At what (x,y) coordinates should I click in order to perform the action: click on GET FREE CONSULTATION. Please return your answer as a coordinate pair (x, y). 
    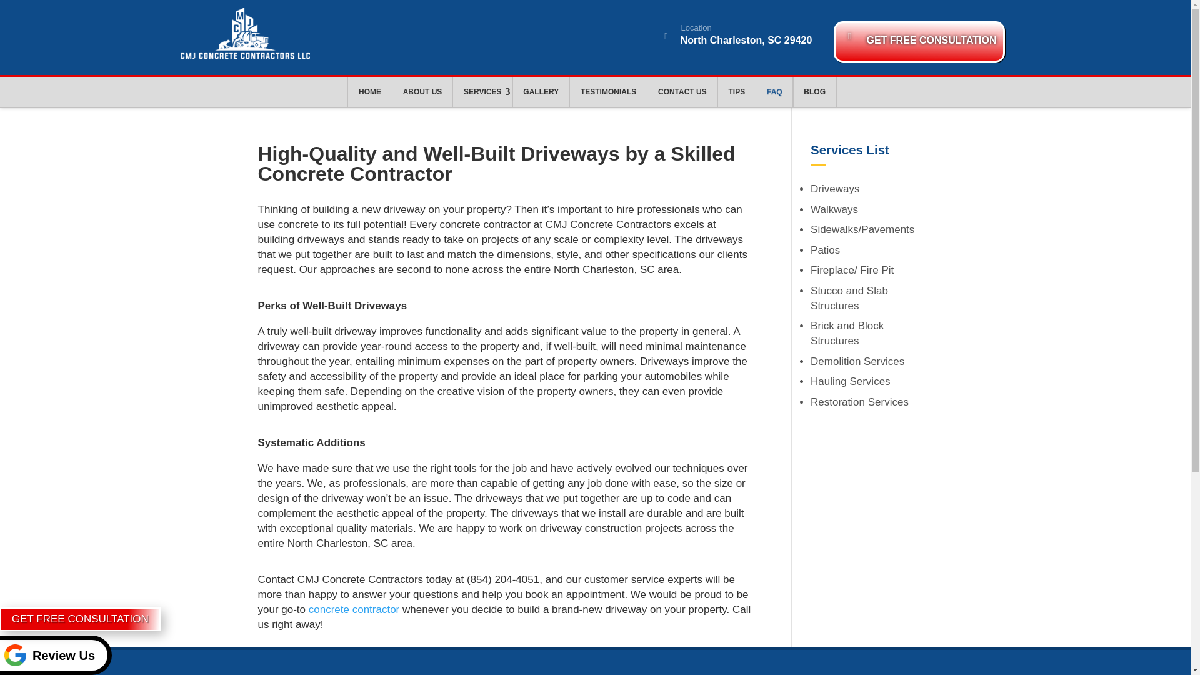
    Looking at the image, I should click on (80, 619).